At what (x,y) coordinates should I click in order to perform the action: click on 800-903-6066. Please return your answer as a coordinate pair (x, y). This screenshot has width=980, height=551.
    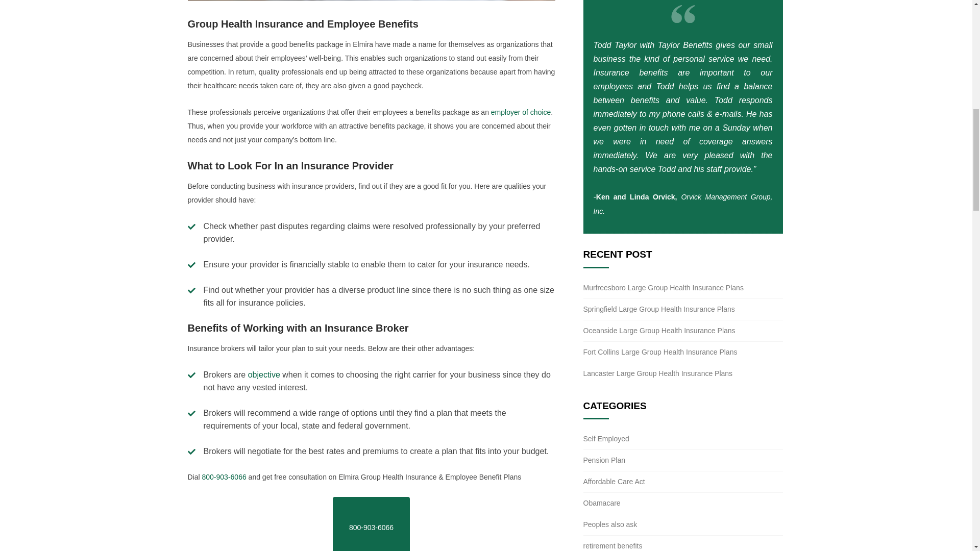
    Looking at the image, I should click on (224, 477).